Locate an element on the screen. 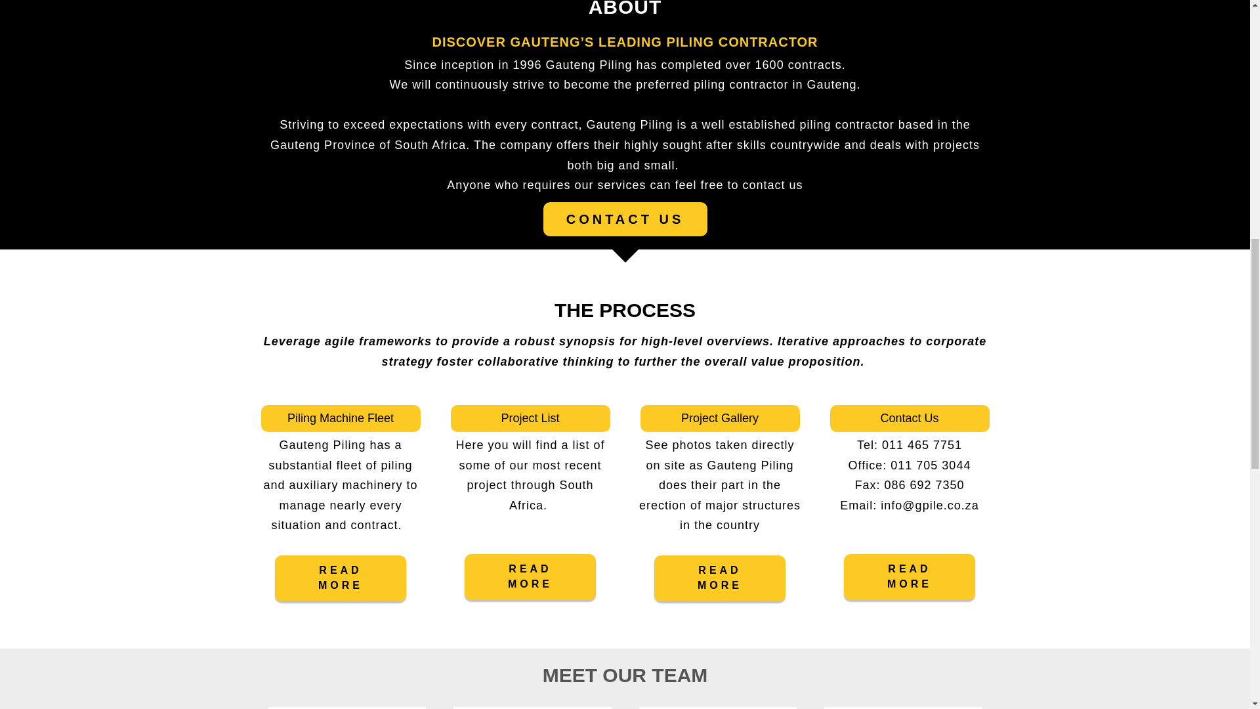 The width and height of the screenshot is (1260, 709). 011 705 3044 is located at coordinates (931, 465).